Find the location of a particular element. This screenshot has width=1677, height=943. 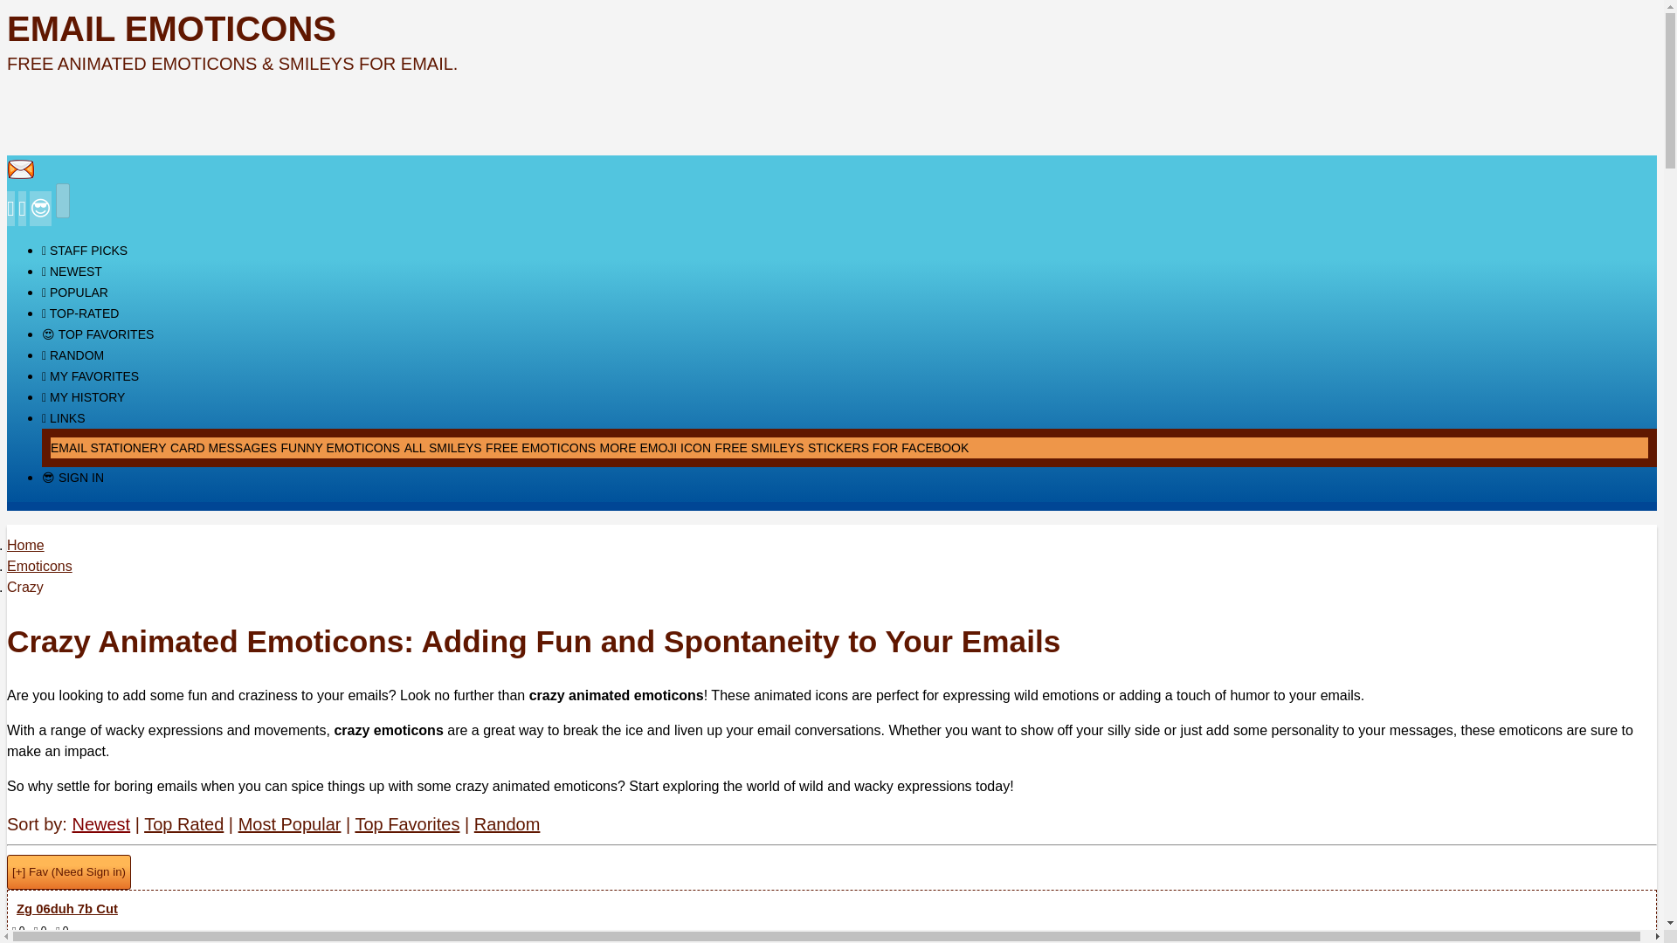

Favorited: 0 times is located at coordinates (61, 931).